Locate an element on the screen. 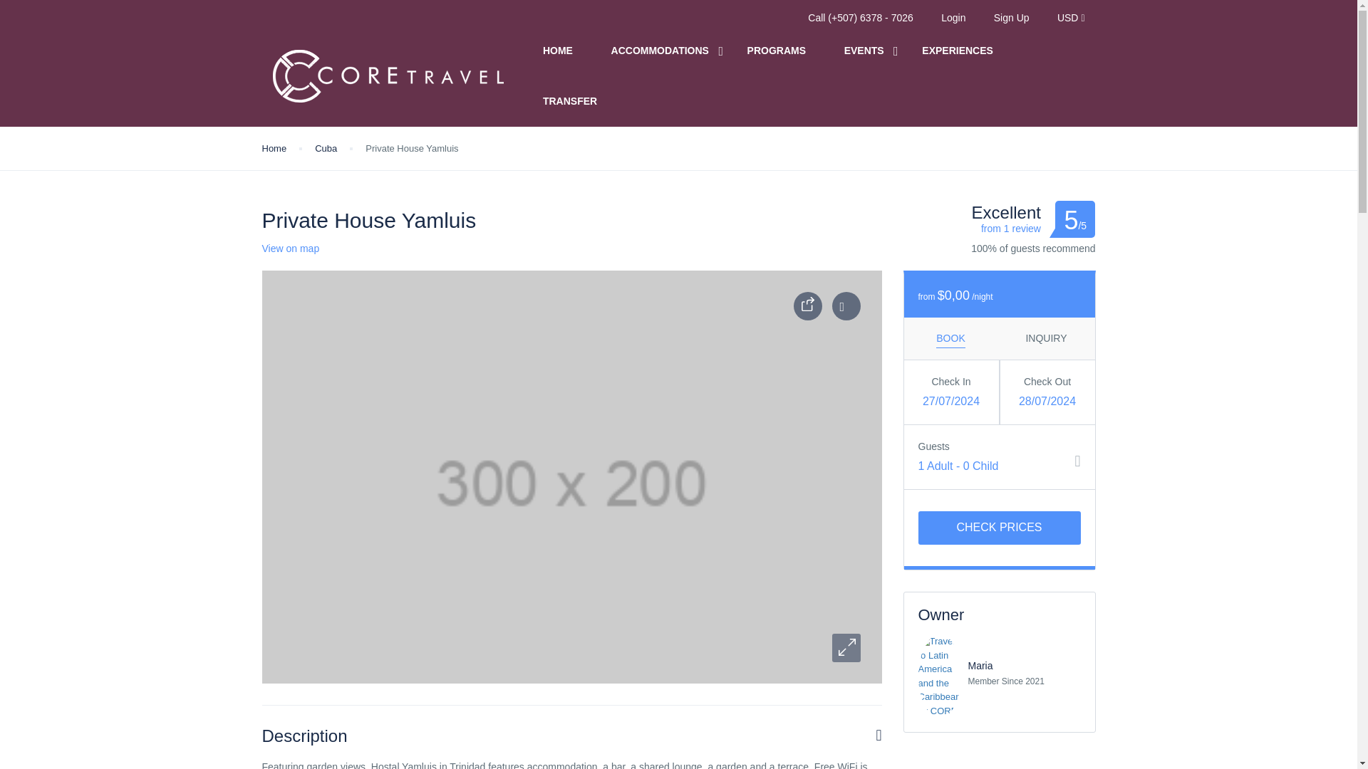  EXPERIENCES is located at coordinates (958, 51).